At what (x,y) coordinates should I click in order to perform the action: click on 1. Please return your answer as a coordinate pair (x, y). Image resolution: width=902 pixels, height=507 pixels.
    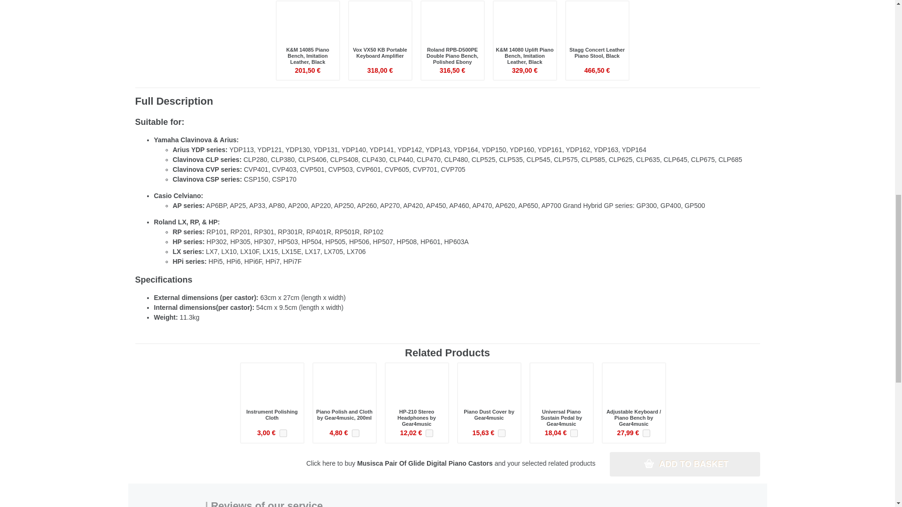
    Looking at the image, I should click on (501, 433).